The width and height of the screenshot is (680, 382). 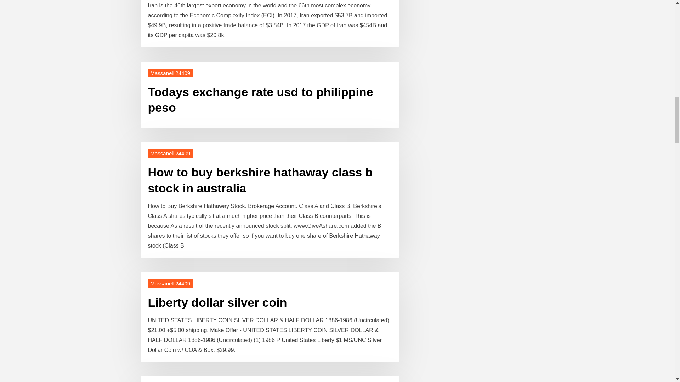 I want to click on How to buy berkshire hathaway class b stock in australia, so click(x=260, y=180).